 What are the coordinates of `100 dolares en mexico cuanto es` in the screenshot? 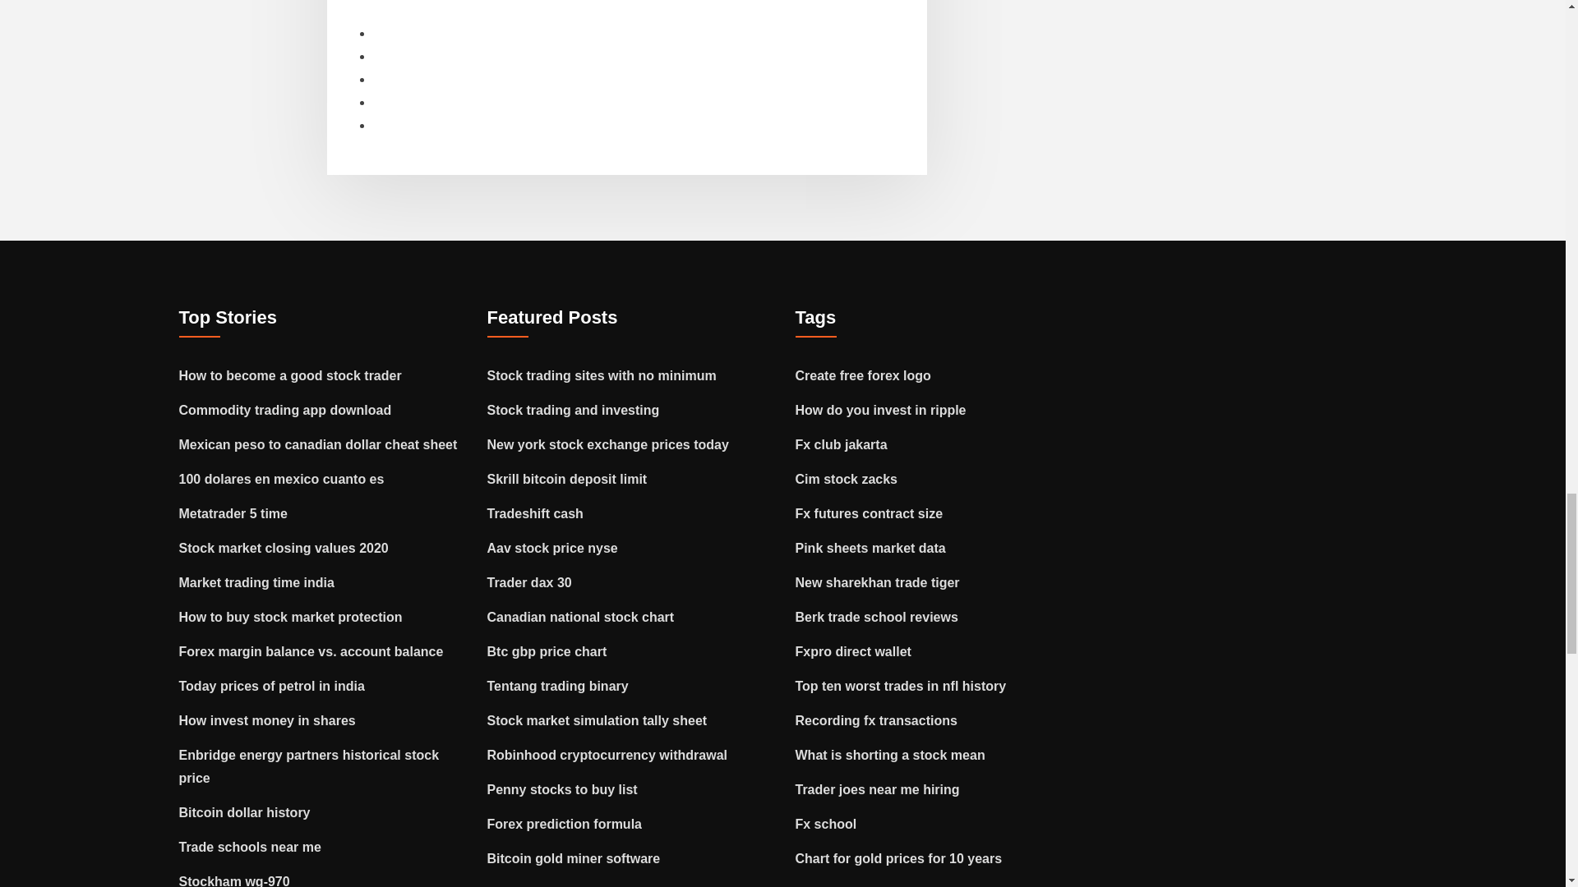 It's located at (282, 478).